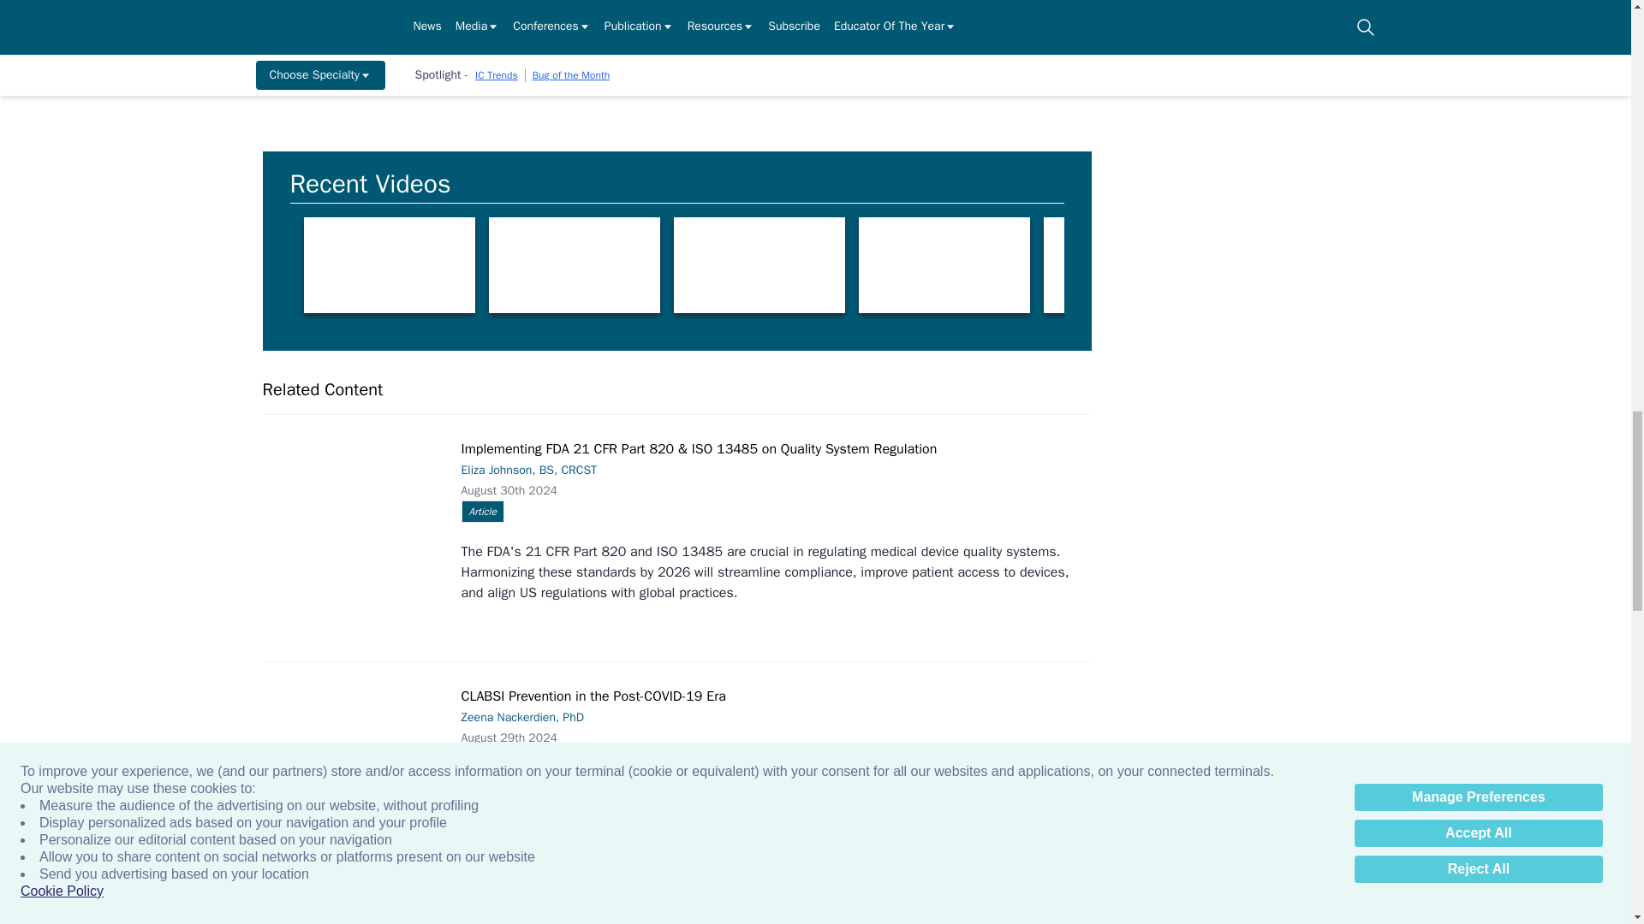 This screenshot has height=924, width=1644. I want to click on Weekly Rounds with Infection Control Today, so click(574, 265).